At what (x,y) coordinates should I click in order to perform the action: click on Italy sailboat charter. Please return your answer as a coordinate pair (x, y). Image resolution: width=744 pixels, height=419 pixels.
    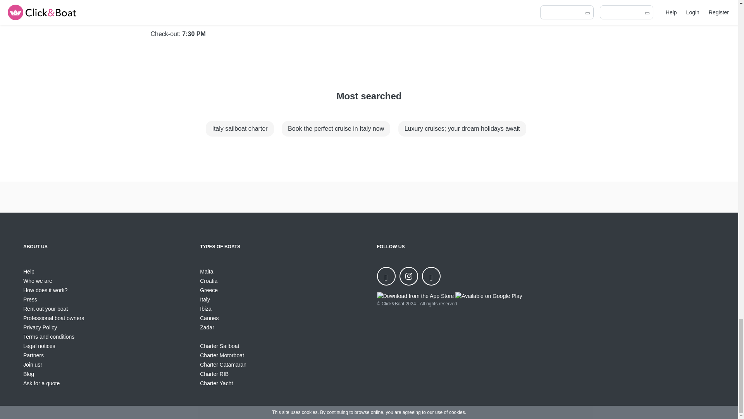
    Looking at the image, I should click on (239, 129).